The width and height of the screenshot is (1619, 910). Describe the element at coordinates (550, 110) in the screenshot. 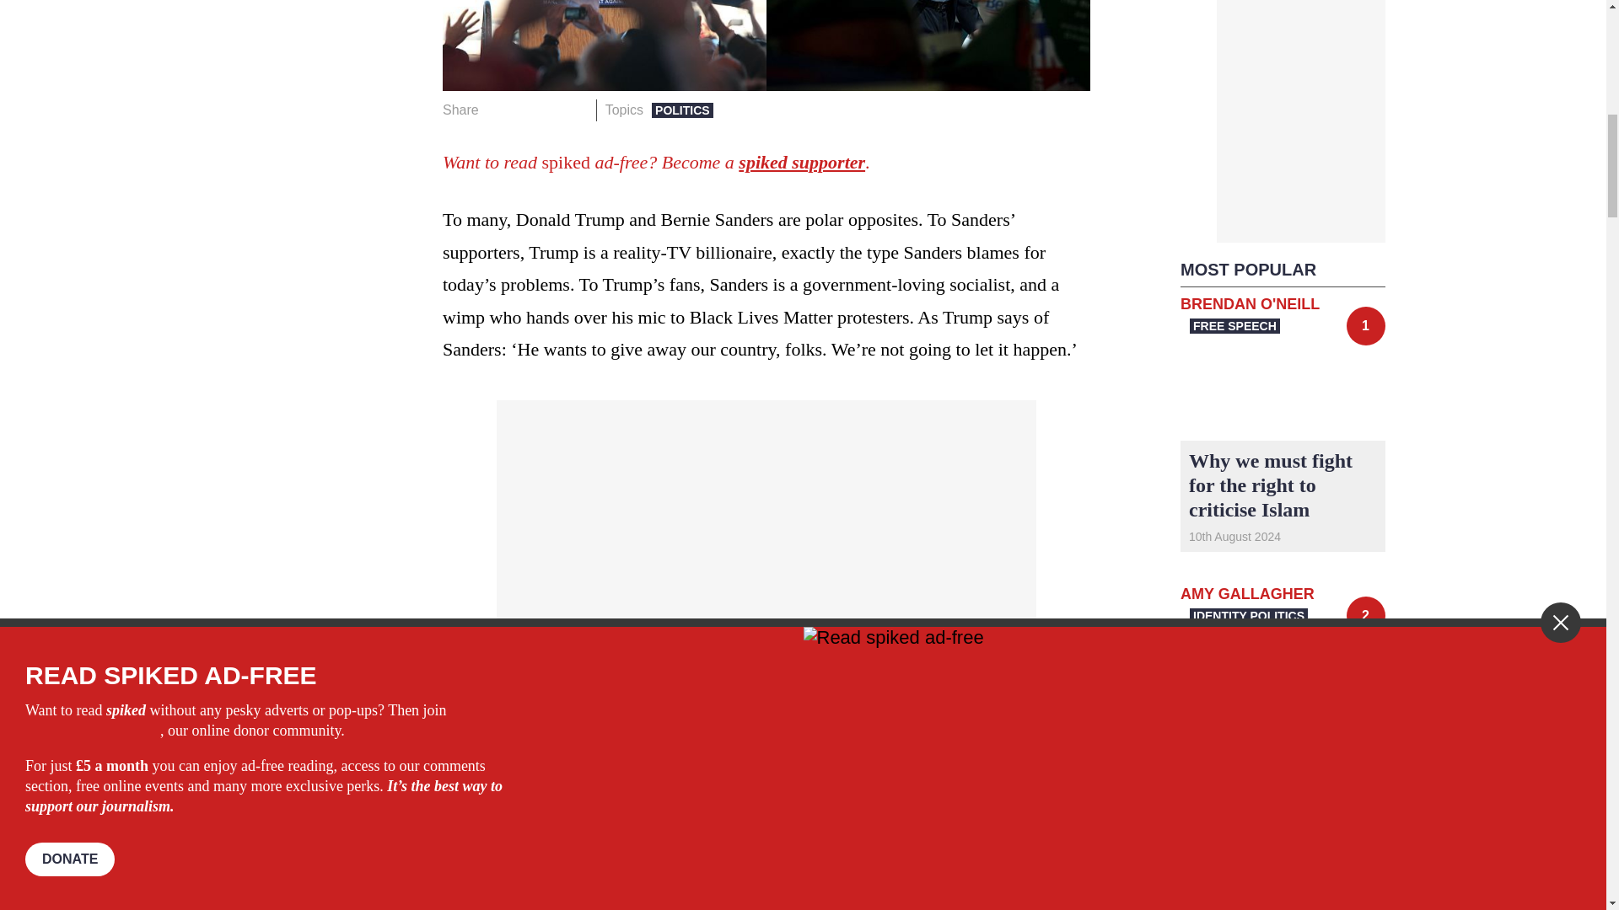

I see `Share on Whatsapp` at that location.